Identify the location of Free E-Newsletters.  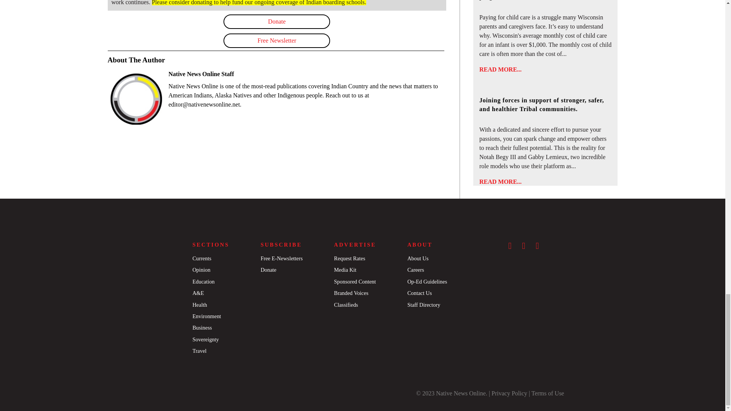
(281, 258).